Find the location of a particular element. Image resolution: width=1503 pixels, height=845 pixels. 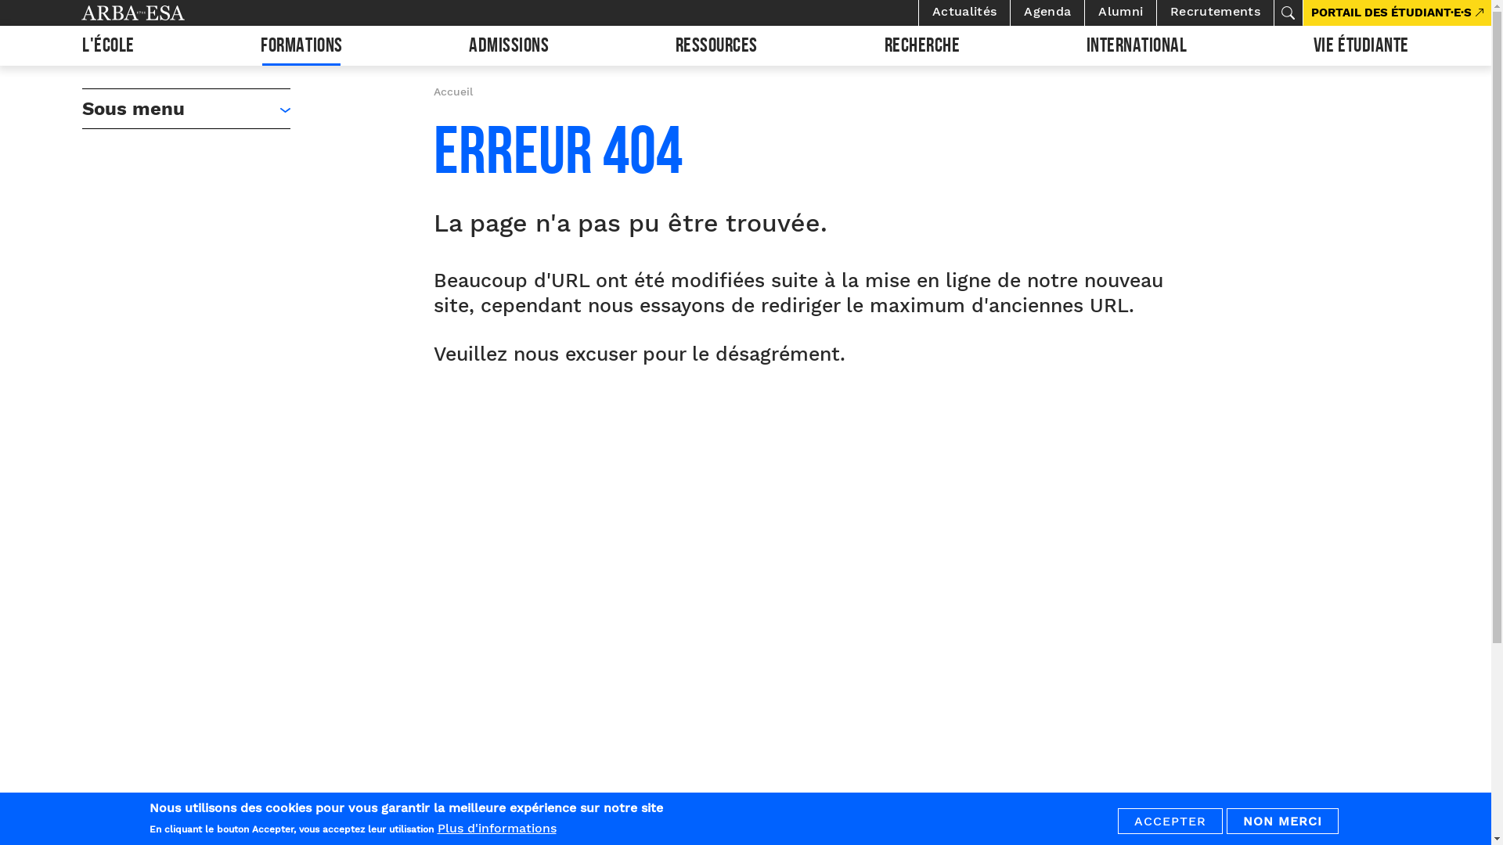

Recrutements is located at coordinates (1215, 13).